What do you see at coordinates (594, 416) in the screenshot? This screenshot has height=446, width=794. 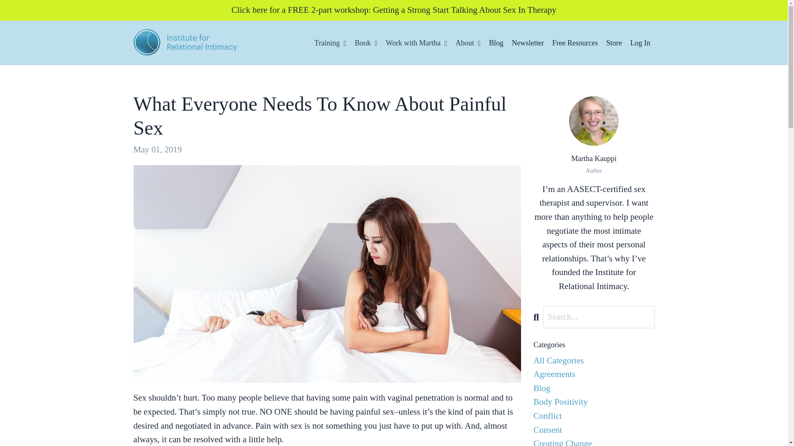 I see `Conflict` at bounding box center [594, 416].